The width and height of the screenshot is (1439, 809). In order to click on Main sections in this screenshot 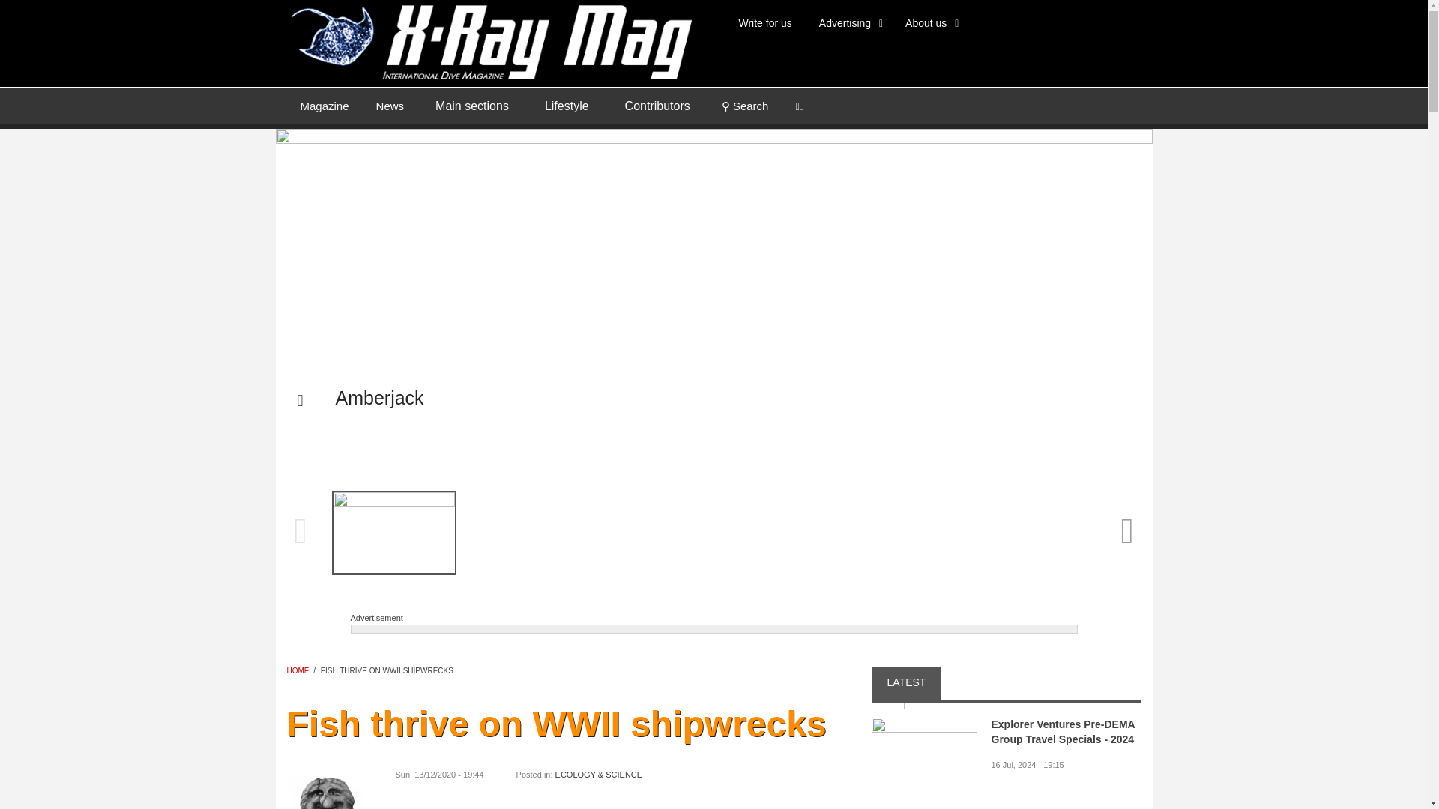, I will do `click(471, 106)`.